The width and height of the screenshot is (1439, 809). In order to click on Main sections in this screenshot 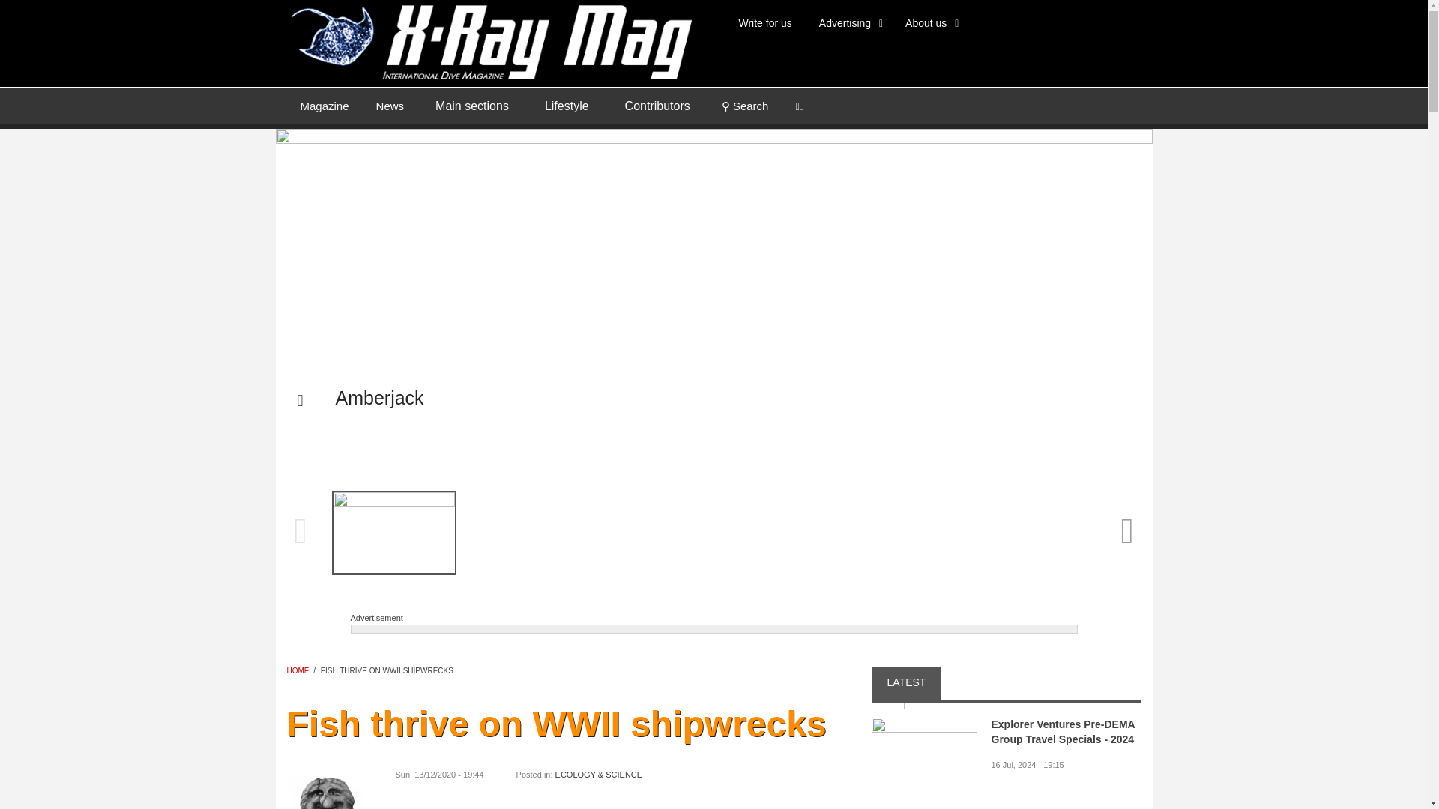, I will do `click(471, 106)`.